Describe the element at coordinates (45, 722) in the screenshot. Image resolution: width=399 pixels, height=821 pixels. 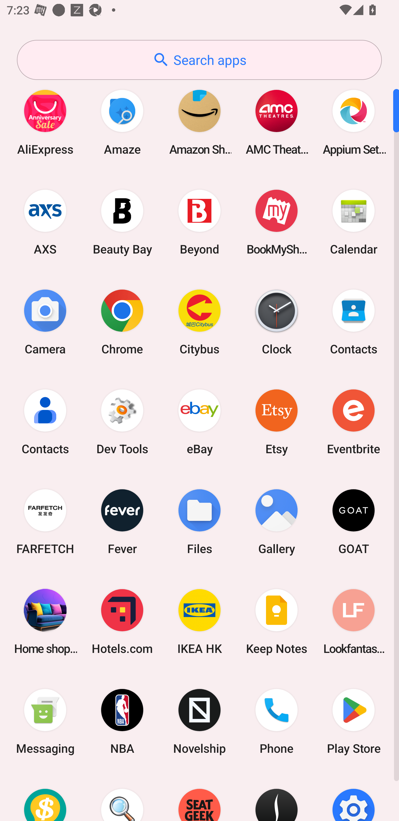
I see `Messaging` at that location.